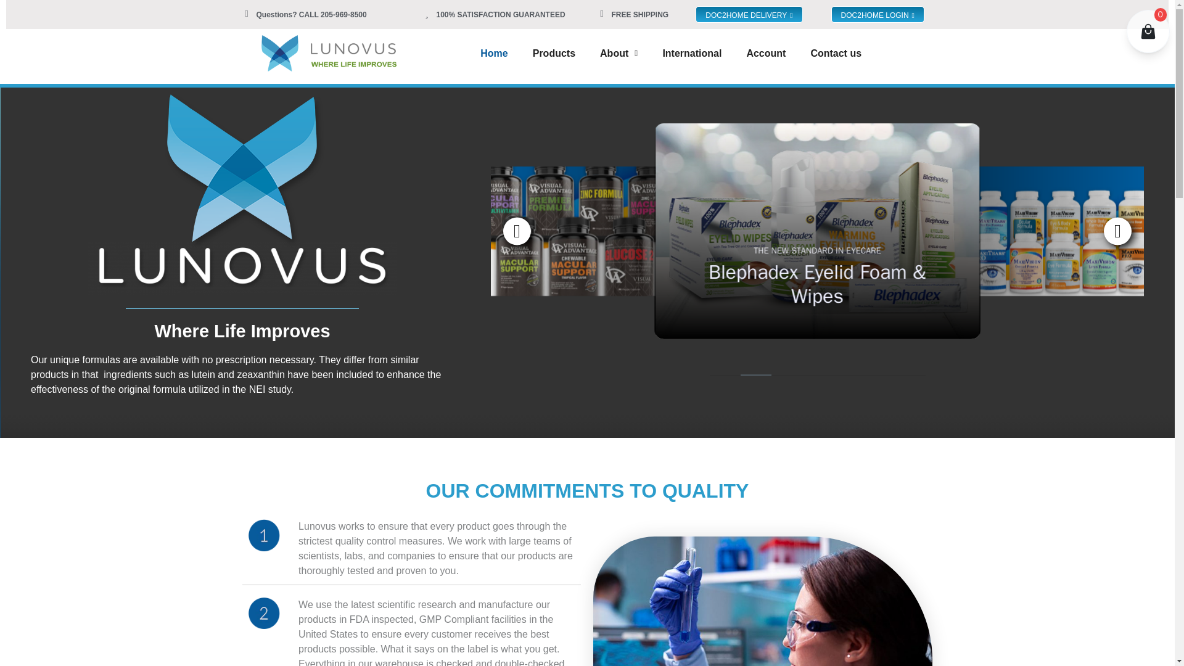 This screenshot has width=1184, height=666. I want to click on Account, so click(765, 54).